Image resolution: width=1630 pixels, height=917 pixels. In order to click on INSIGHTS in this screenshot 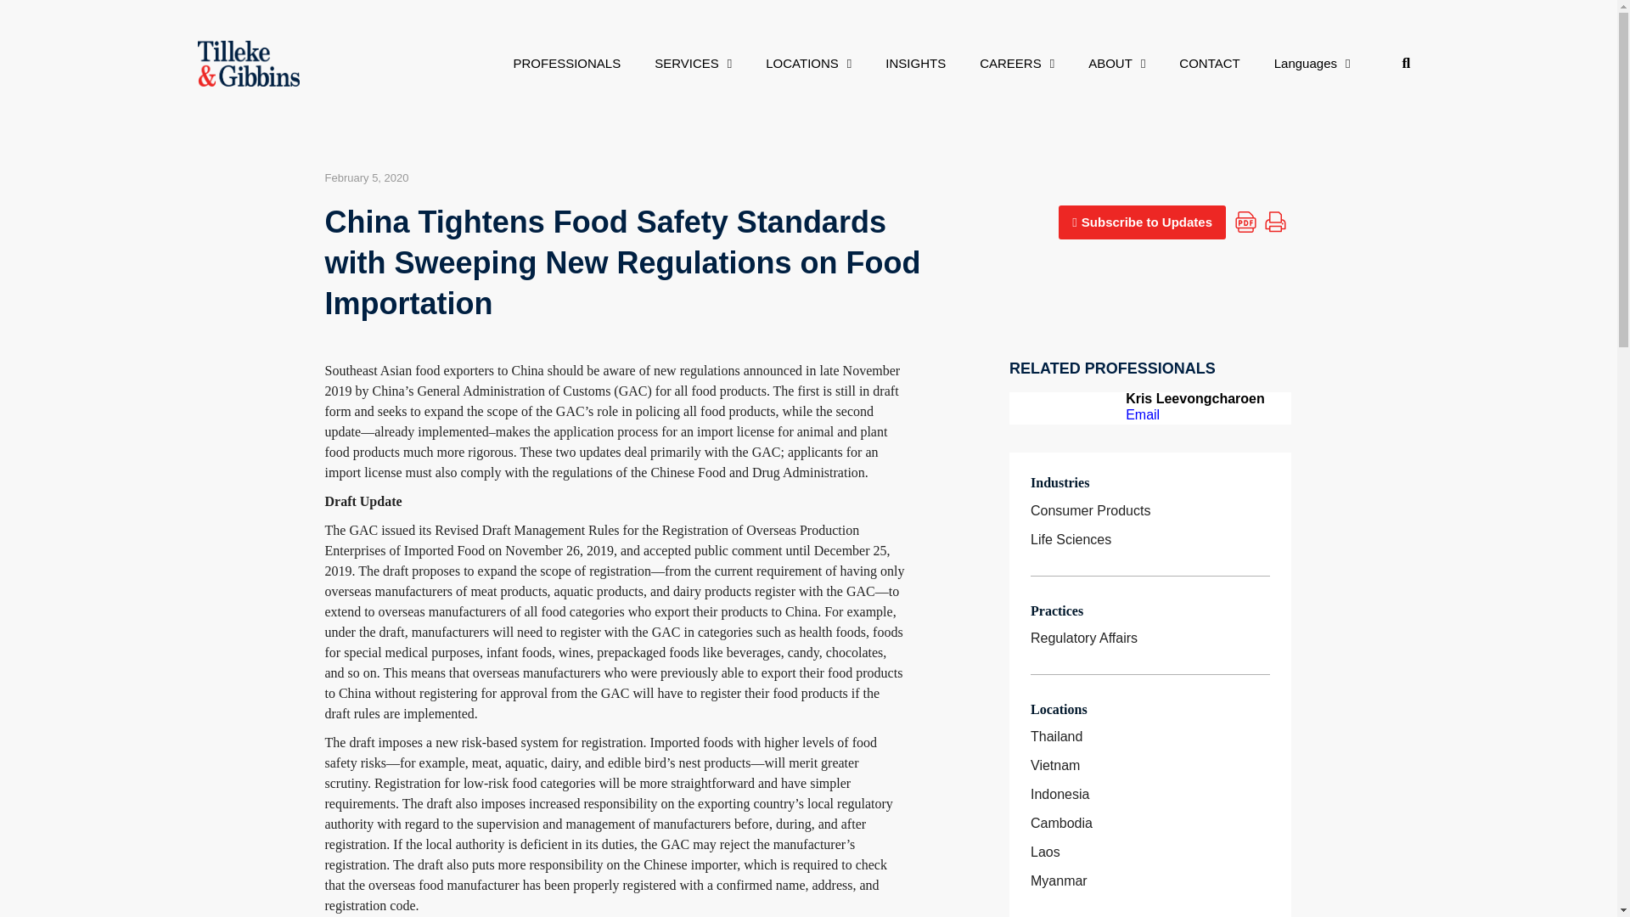, I will do `click(915, 63)`.